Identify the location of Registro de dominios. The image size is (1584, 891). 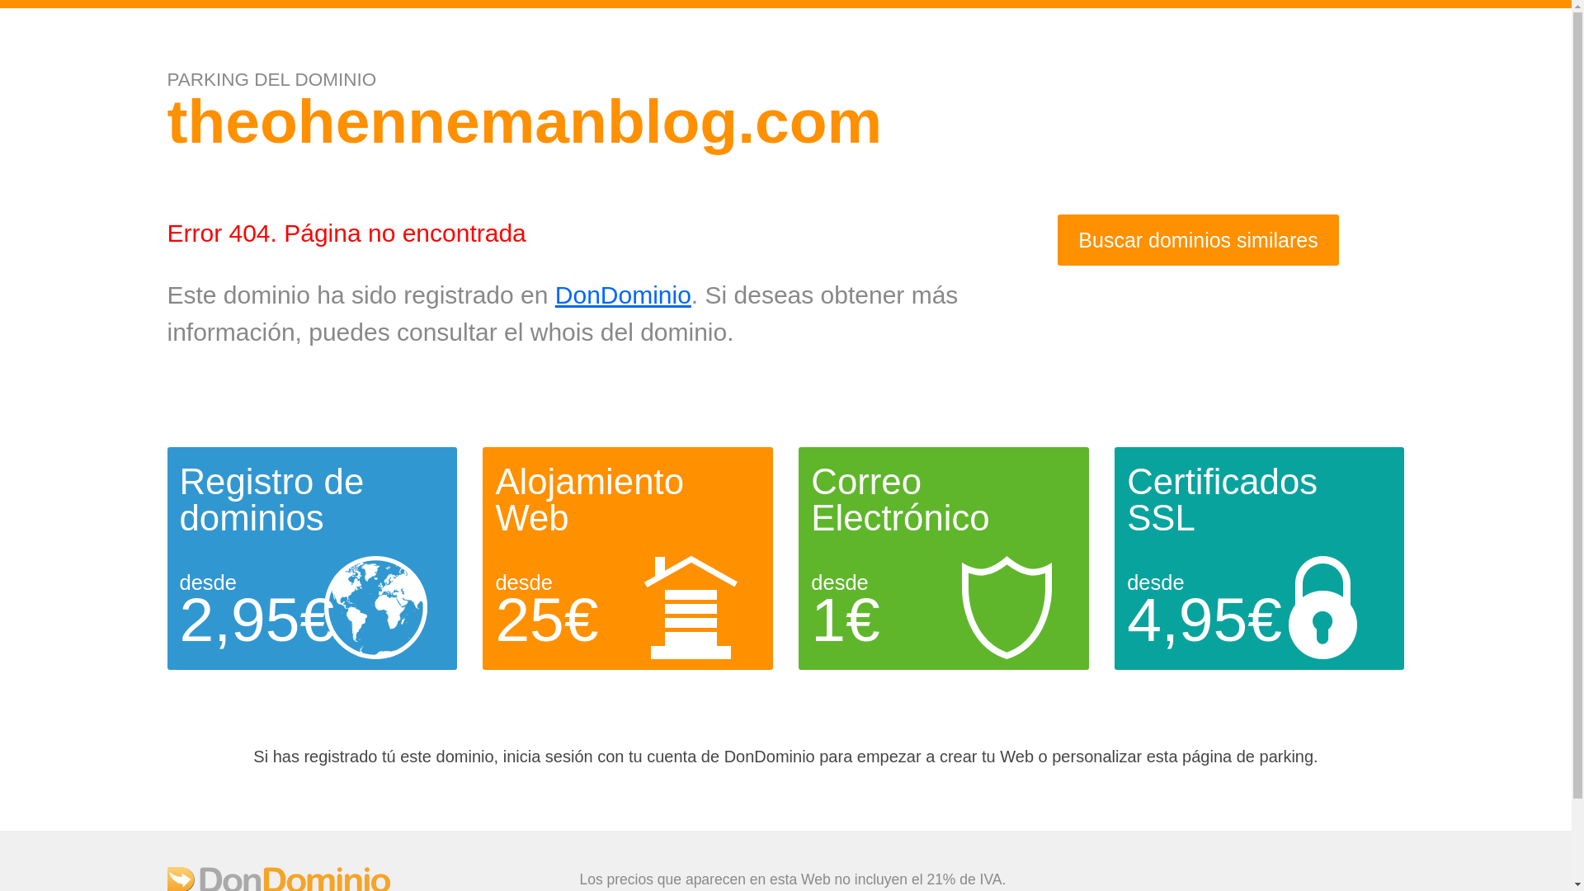
(272, 500).